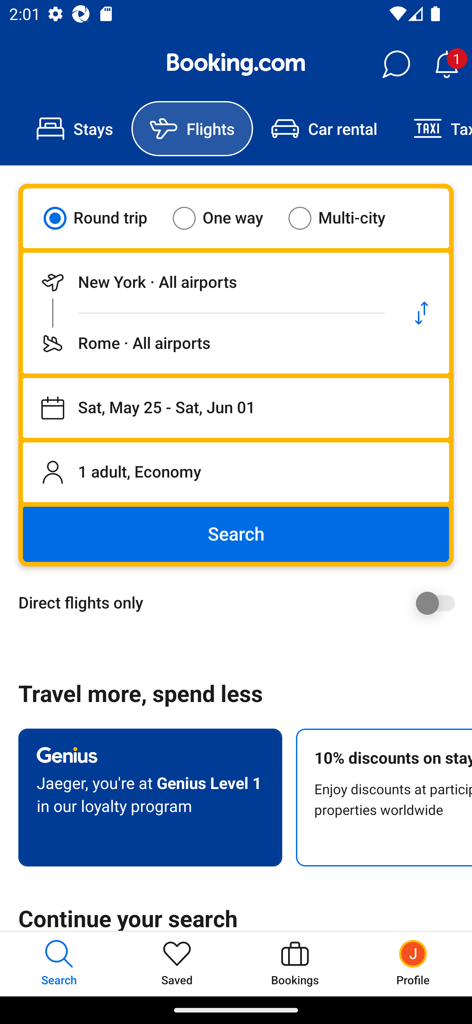 Image resolution: width=472 pixels, height=1024 pixels. Describe the element at coordinates (236, 408) in the screenshot. I see `Departing on Sat, May 25, returning on Sat, Jun 01` at that location.